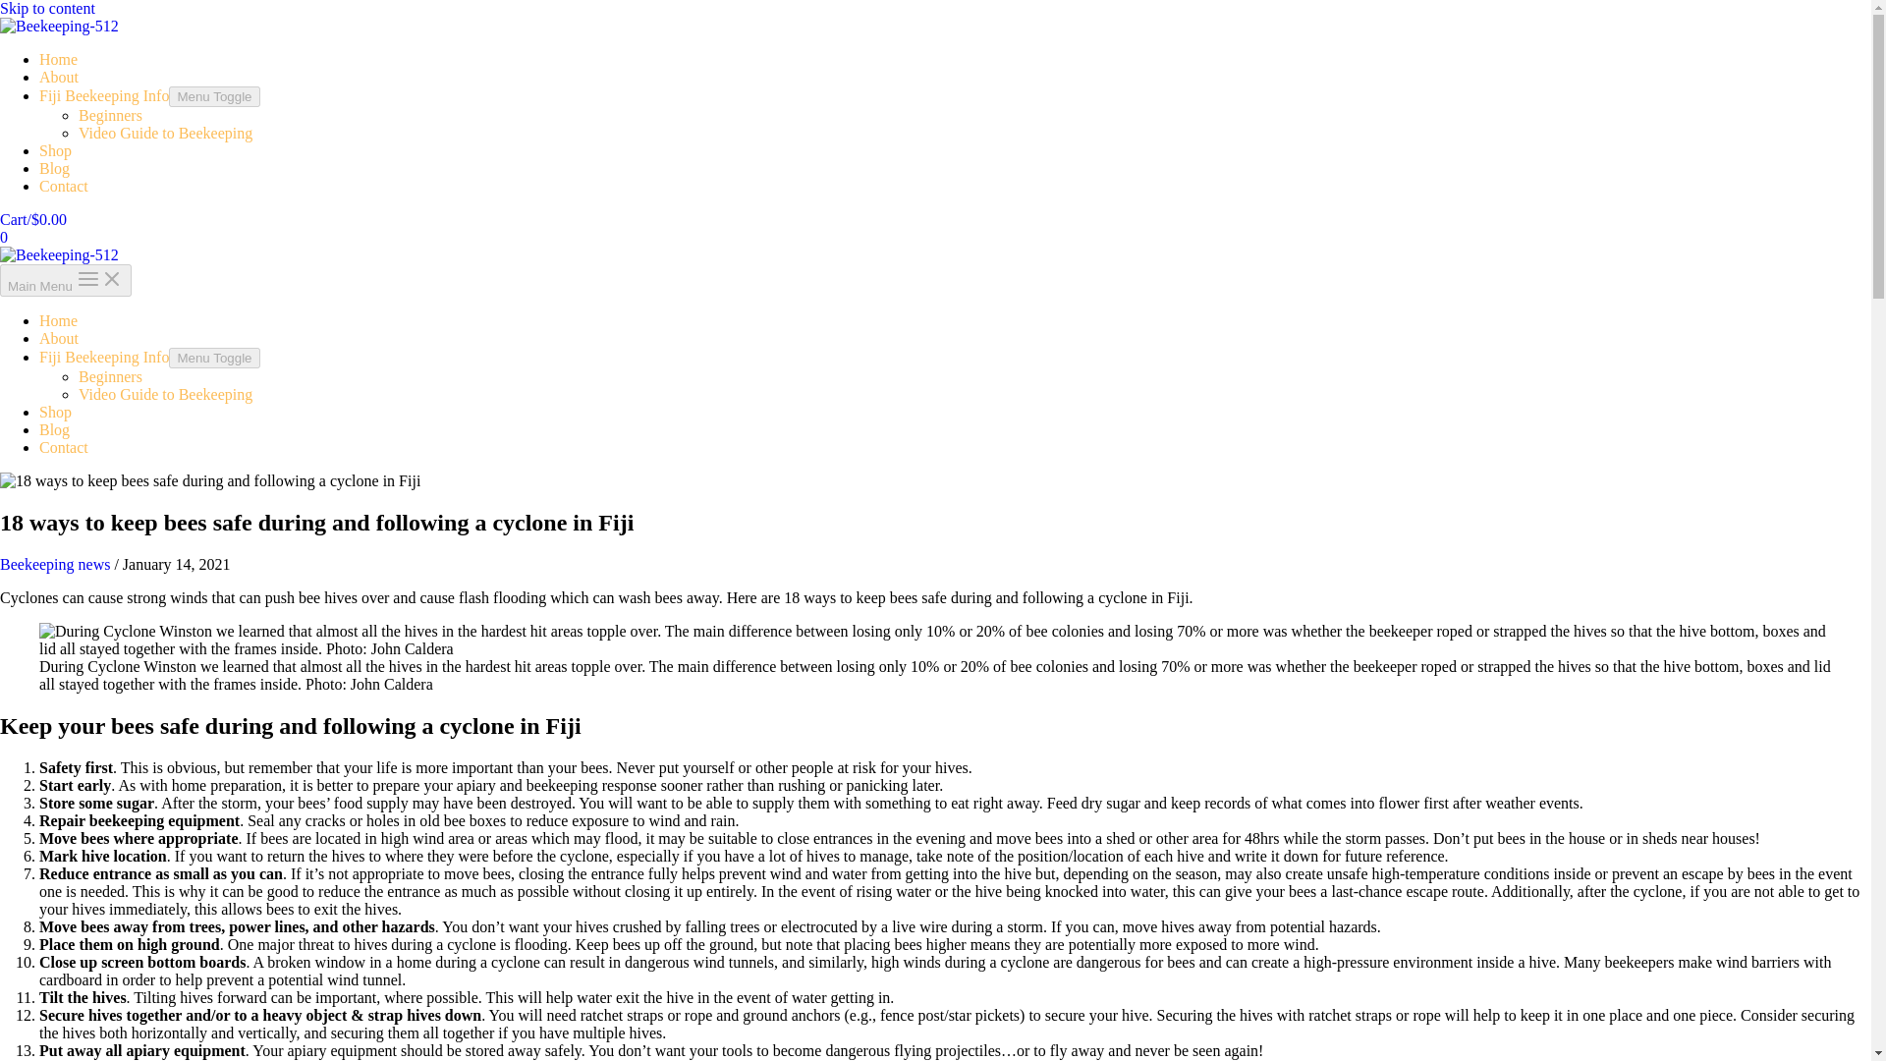  I want to click on Blog, so click(55, 429).